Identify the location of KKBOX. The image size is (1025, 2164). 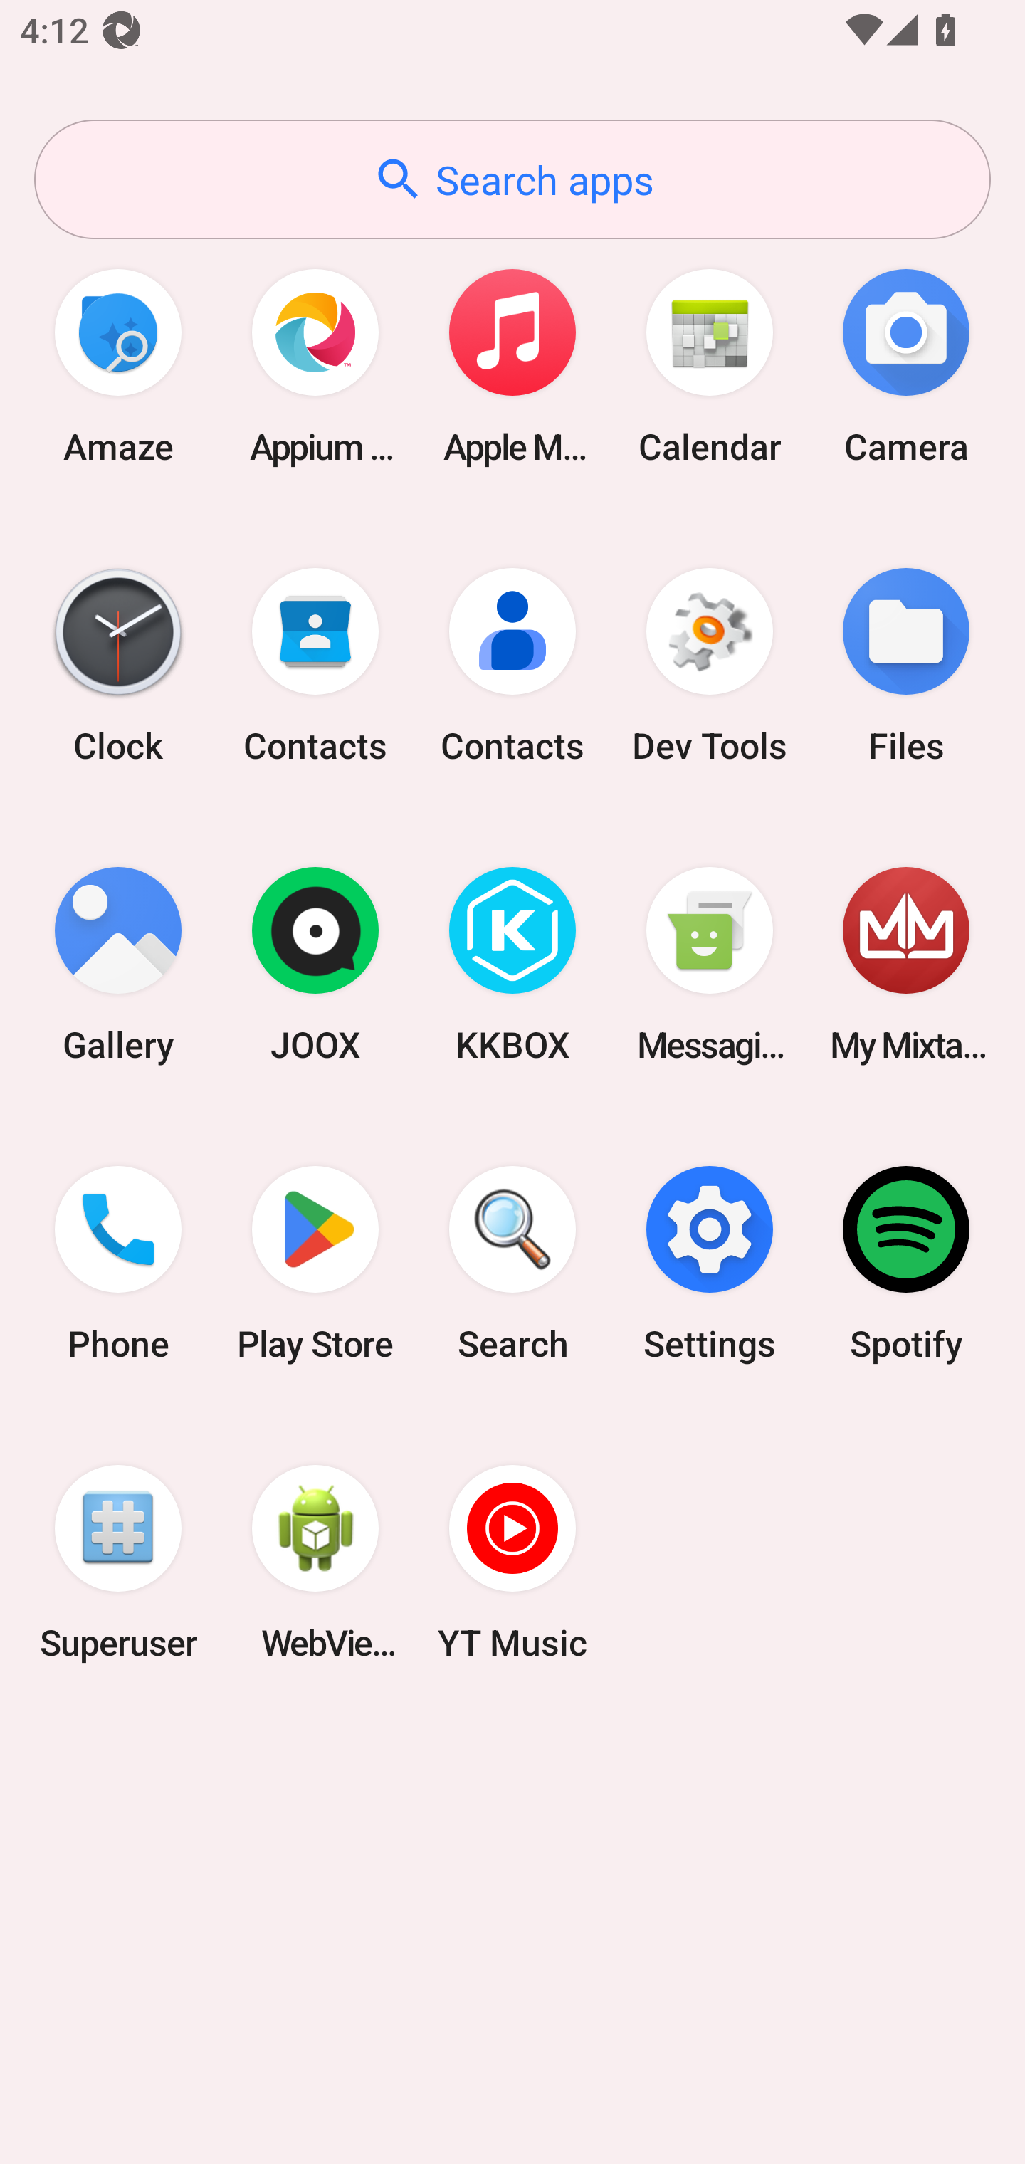
(512, 965).